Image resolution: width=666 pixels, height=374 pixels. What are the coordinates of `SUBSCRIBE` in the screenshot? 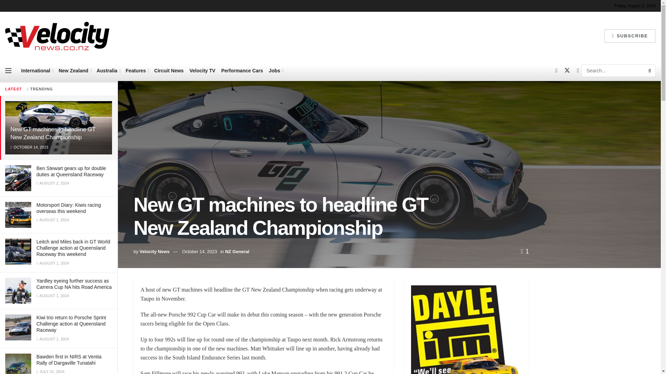 It's located at (630, 36).